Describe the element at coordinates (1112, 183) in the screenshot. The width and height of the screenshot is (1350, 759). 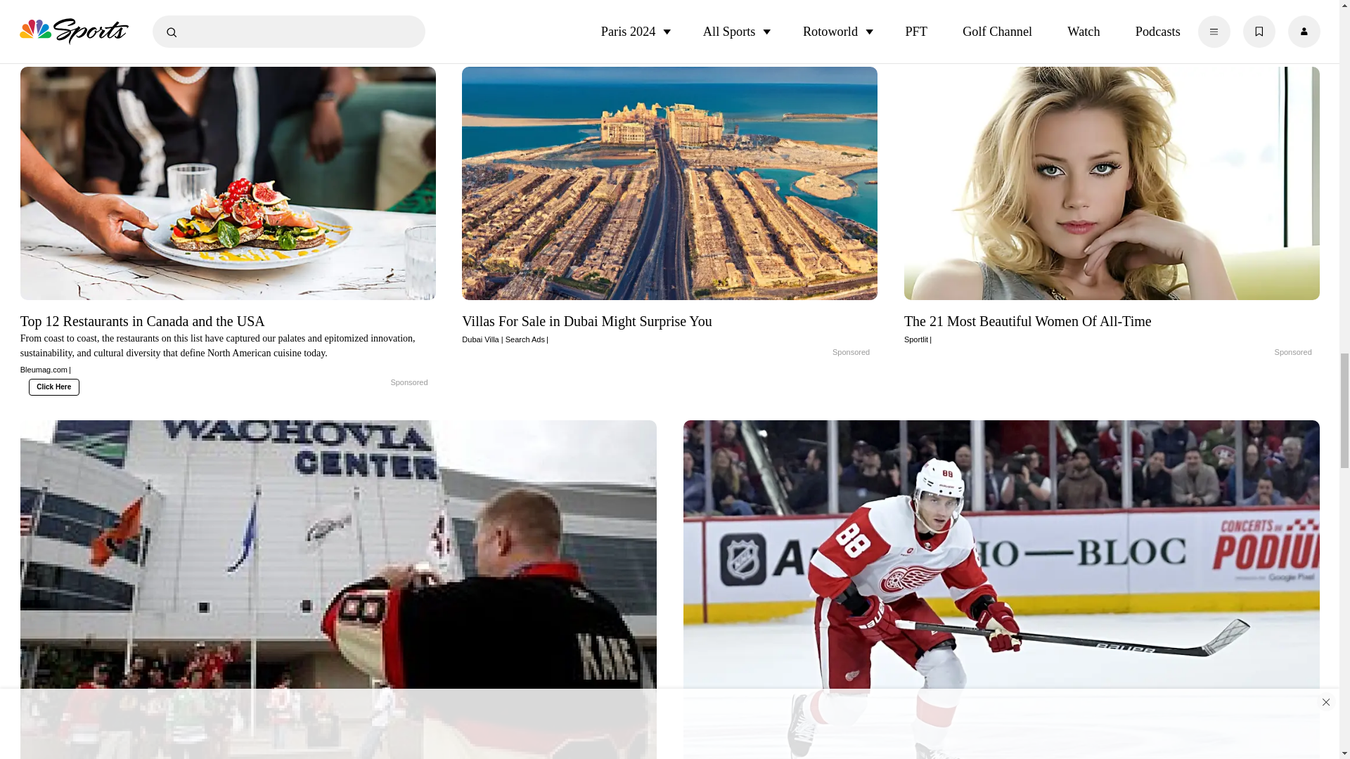
I see `The 21 Most Beautiful Women Of All-Time` at that location.